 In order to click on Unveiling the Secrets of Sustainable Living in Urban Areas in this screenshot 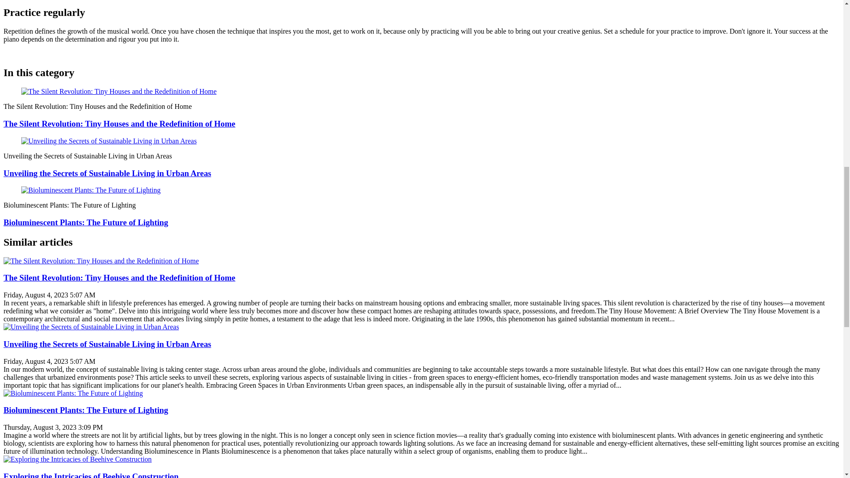, I will do `click(109, 141)`.